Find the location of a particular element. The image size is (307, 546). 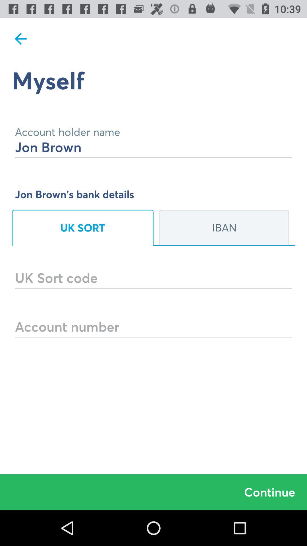

swipe until the continue is located at coordinates (153, 492).